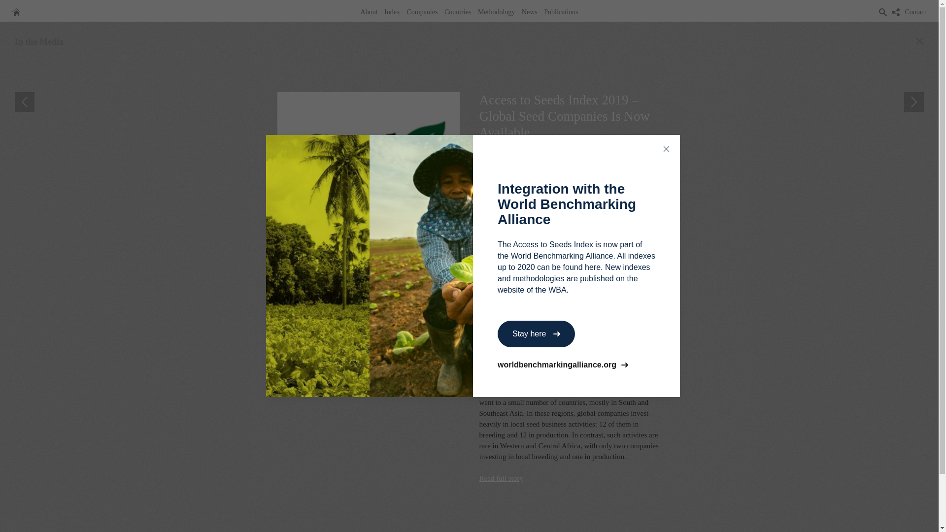  I want to click on In the Media, so click(39, 41).